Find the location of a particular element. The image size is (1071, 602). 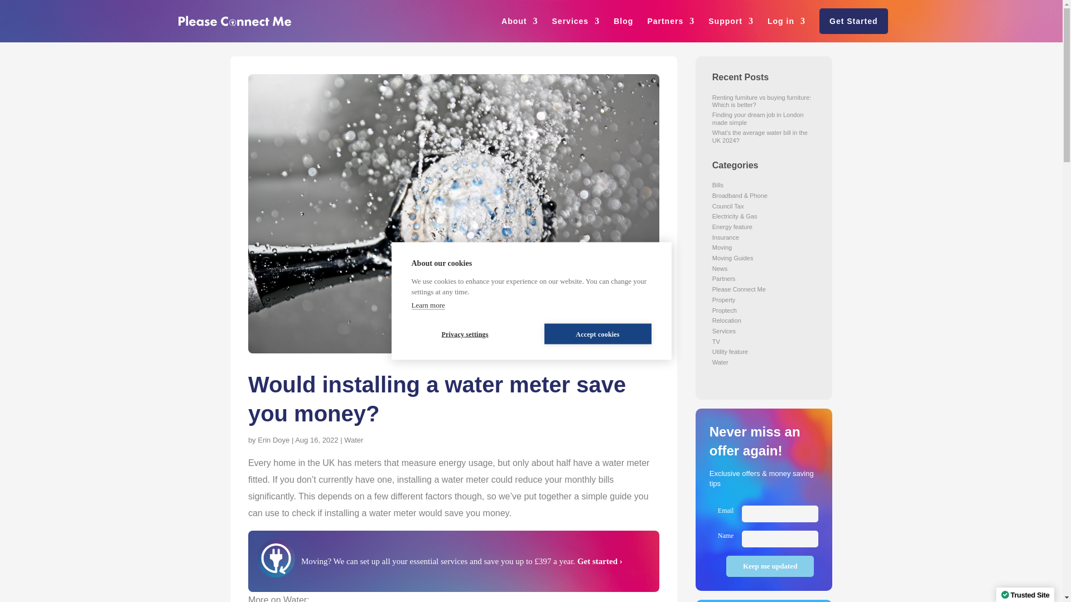

Keep me updated is located at coordinates (769, 566).